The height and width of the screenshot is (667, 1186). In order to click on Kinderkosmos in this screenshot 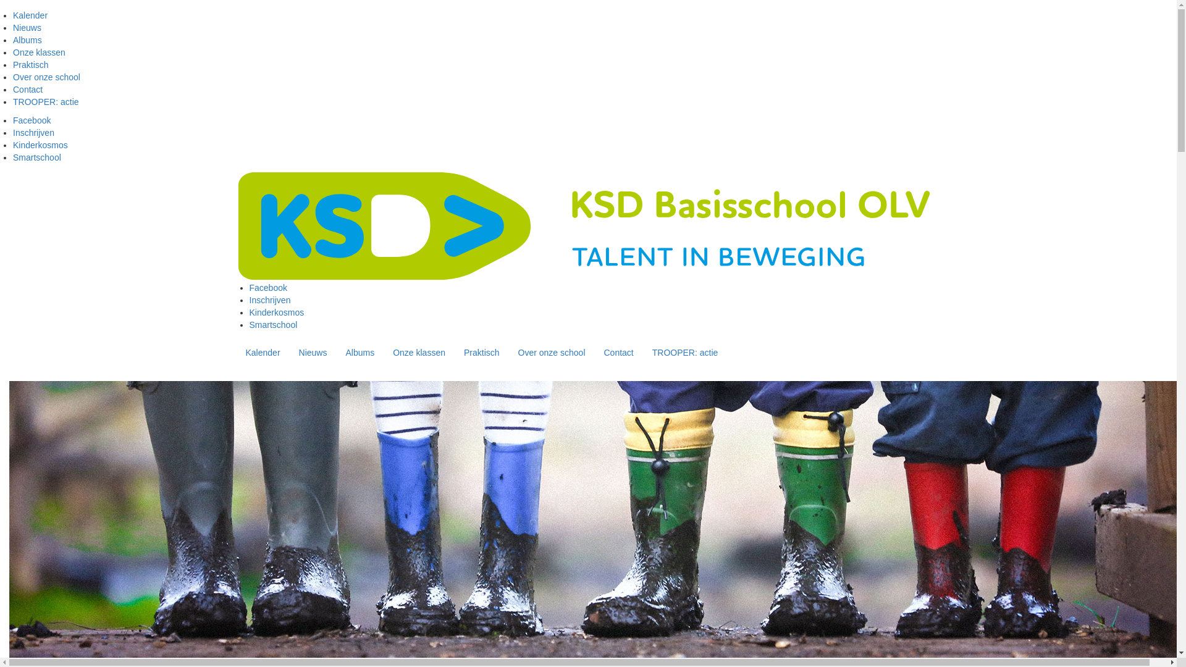, I will do `click(277, 313)`.